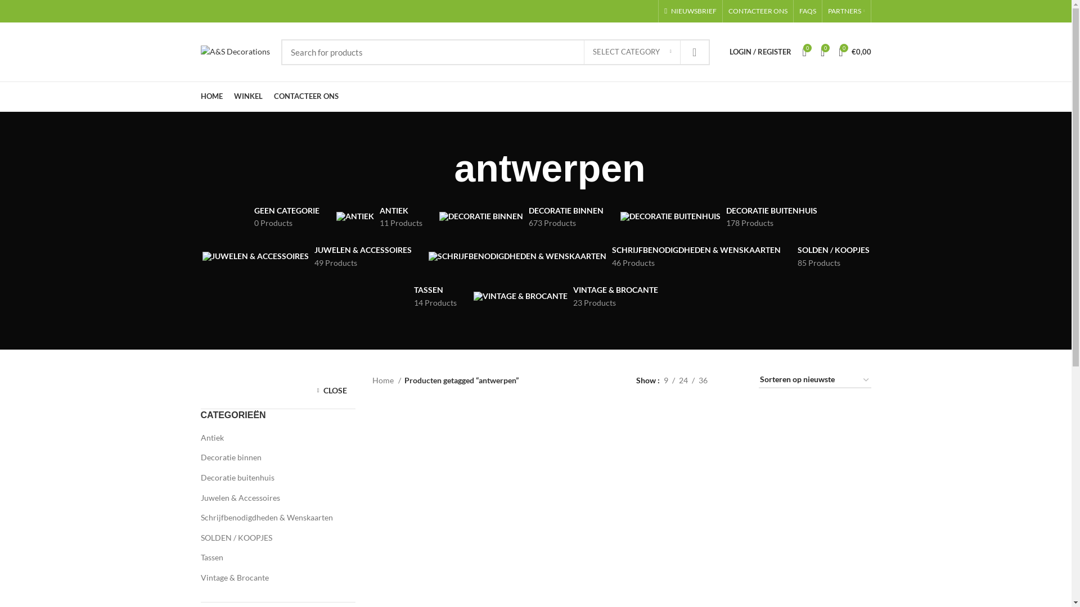 This screenshot has width=1080, height=607. Describe the element at coordinates (271, 578) in the screenshot. I see `Vintage & Brocante` at that location.